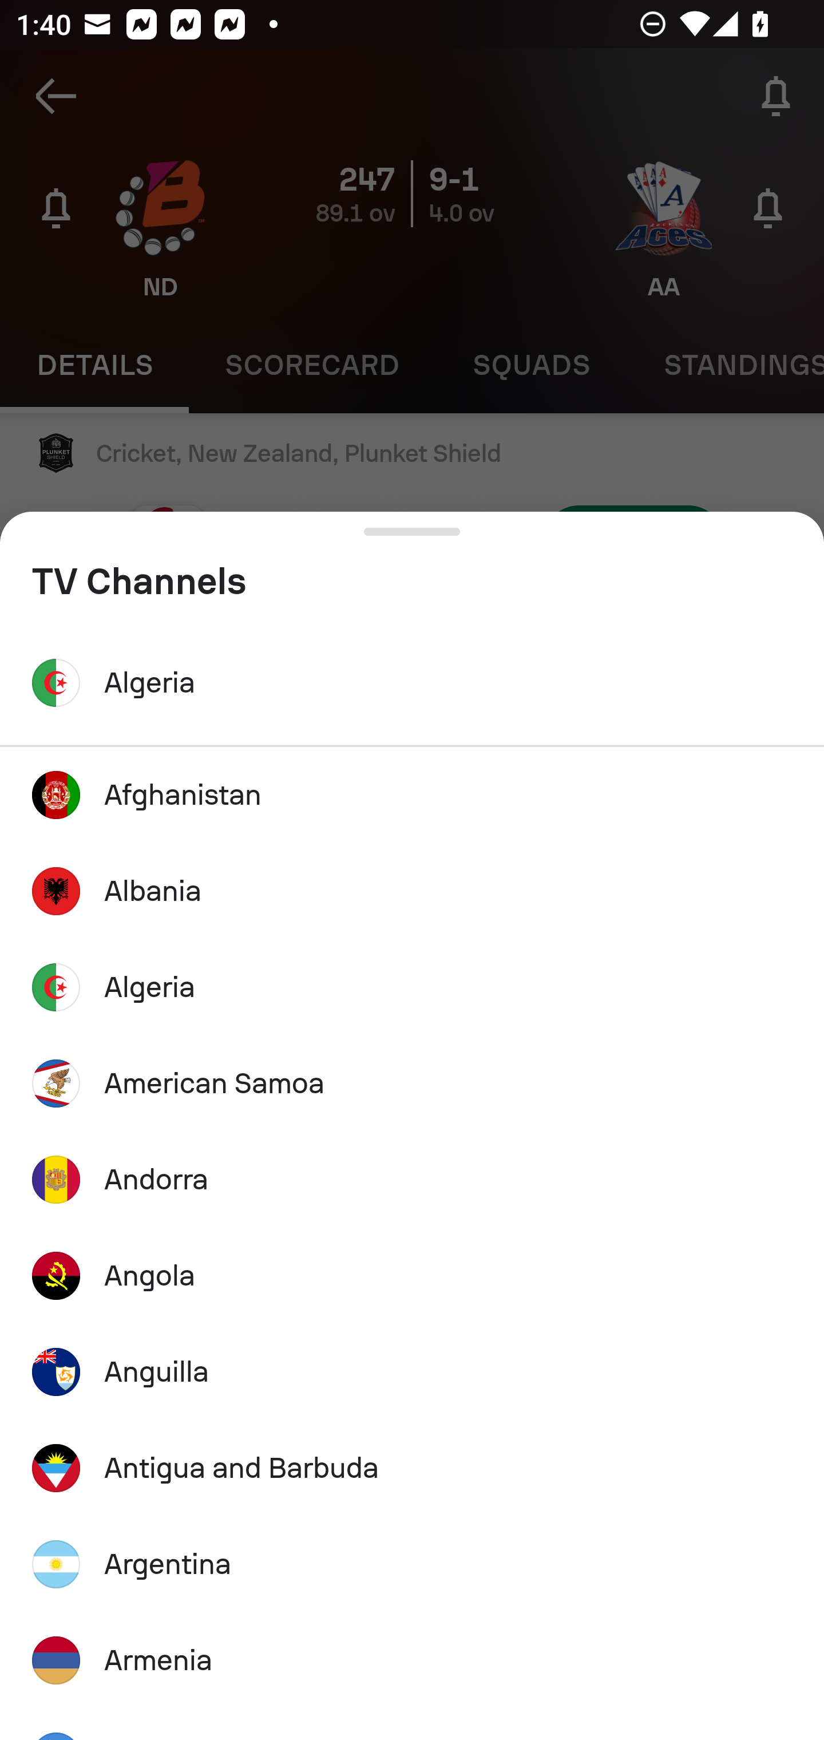 The image size is (824, 1740). Describe the element at coordinates (412, 1180) in the screenshot. I see `Andorra` at that location.